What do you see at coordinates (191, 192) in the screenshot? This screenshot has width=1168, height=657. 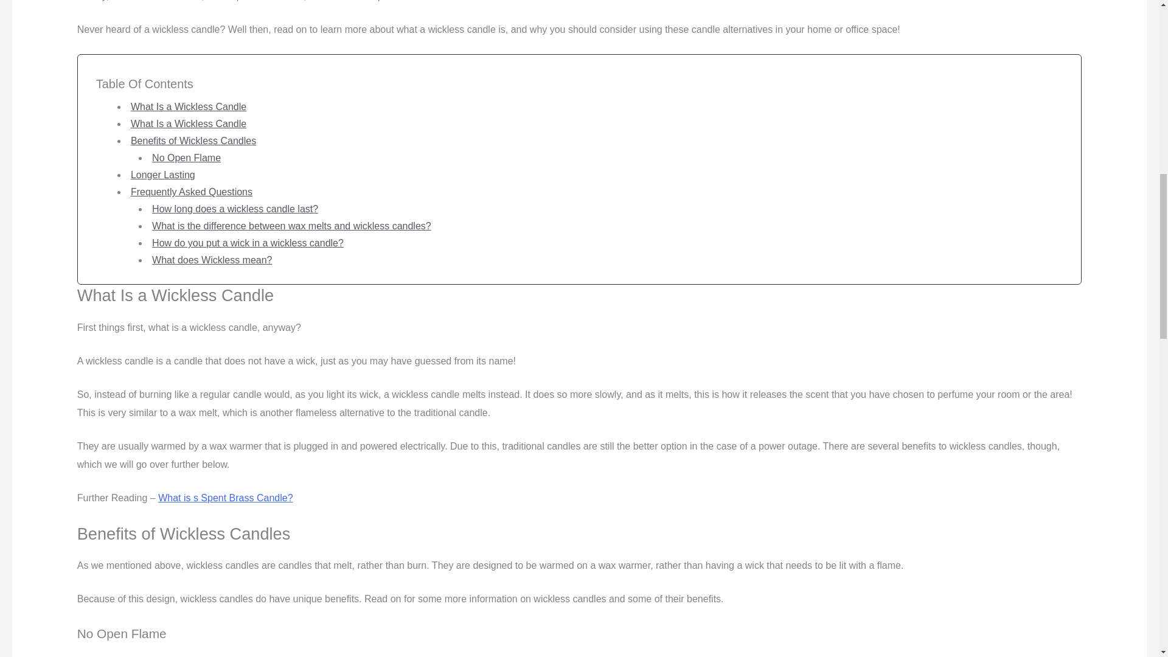 I see `Frequently Asked Questions` at bounding box center [191, 192].